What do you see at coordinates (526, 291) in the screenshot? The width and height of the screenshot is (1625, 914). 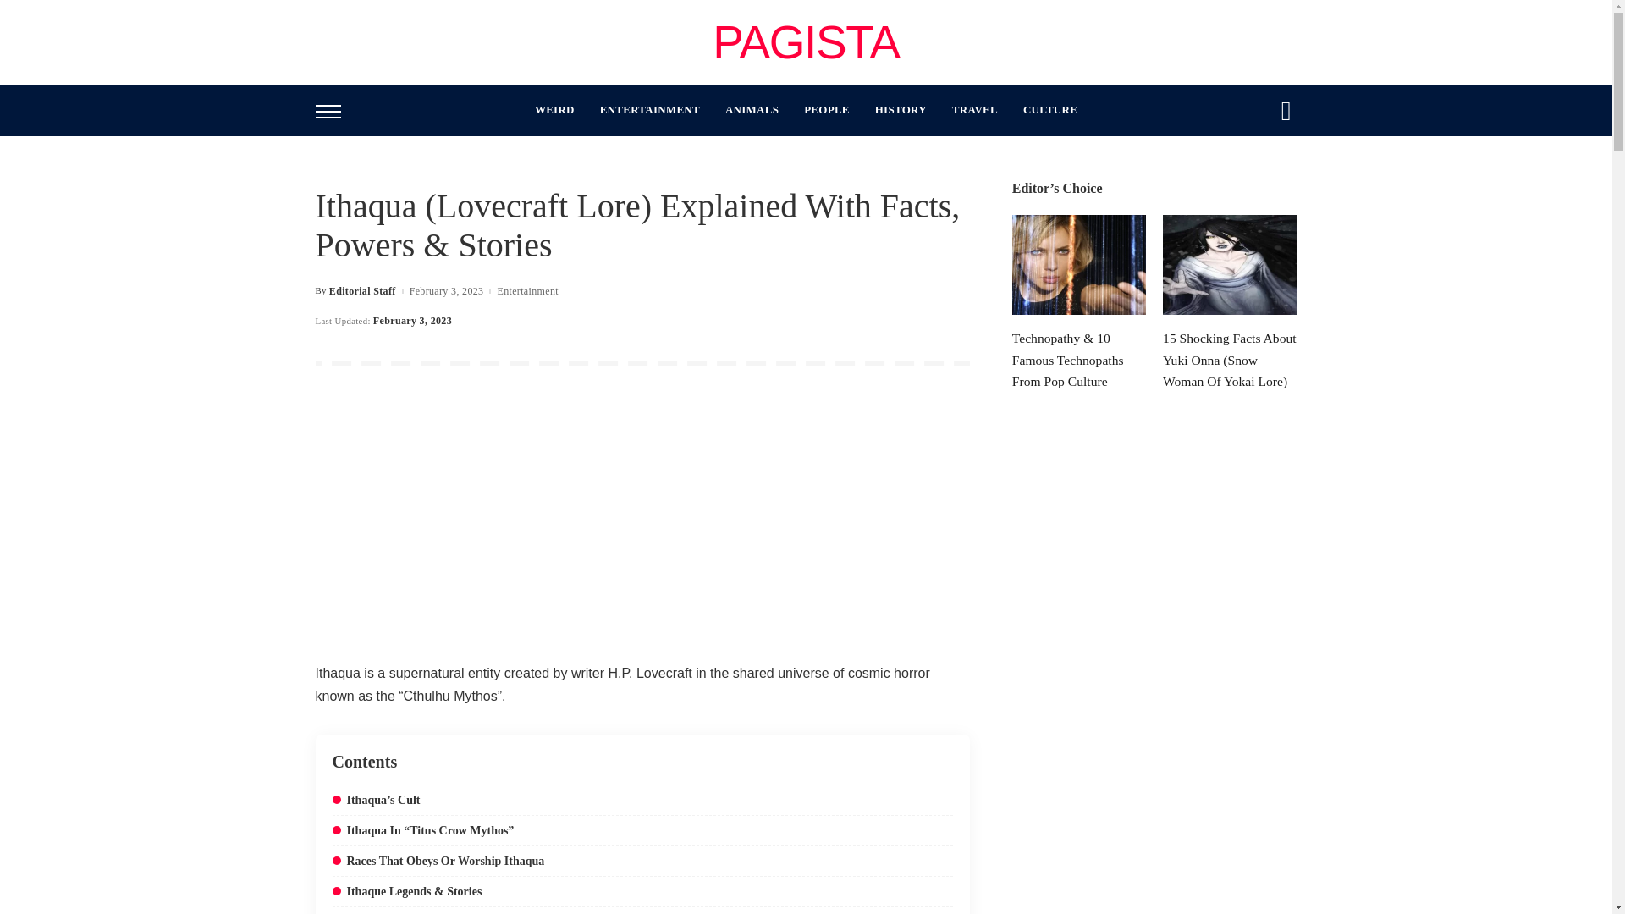 I see `Entertainment` at bounding box center [526, 291].